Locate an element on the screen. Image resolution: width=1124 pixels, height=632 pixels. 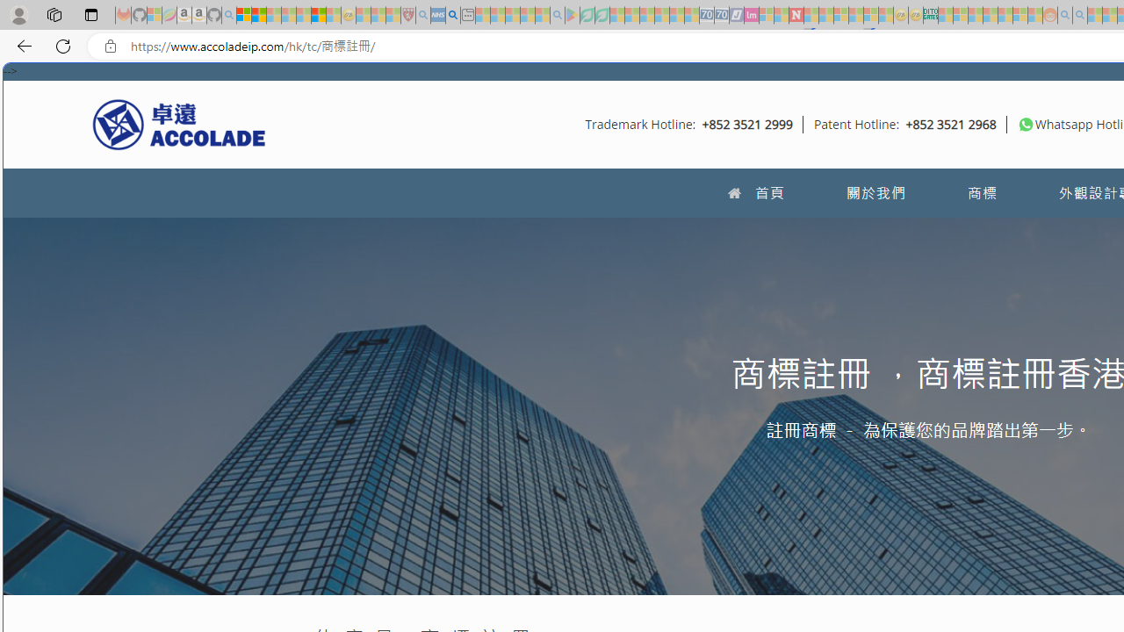
Jobs - lastminute.com Investor Portal - Sleeping is located at coordinates (751, 16).